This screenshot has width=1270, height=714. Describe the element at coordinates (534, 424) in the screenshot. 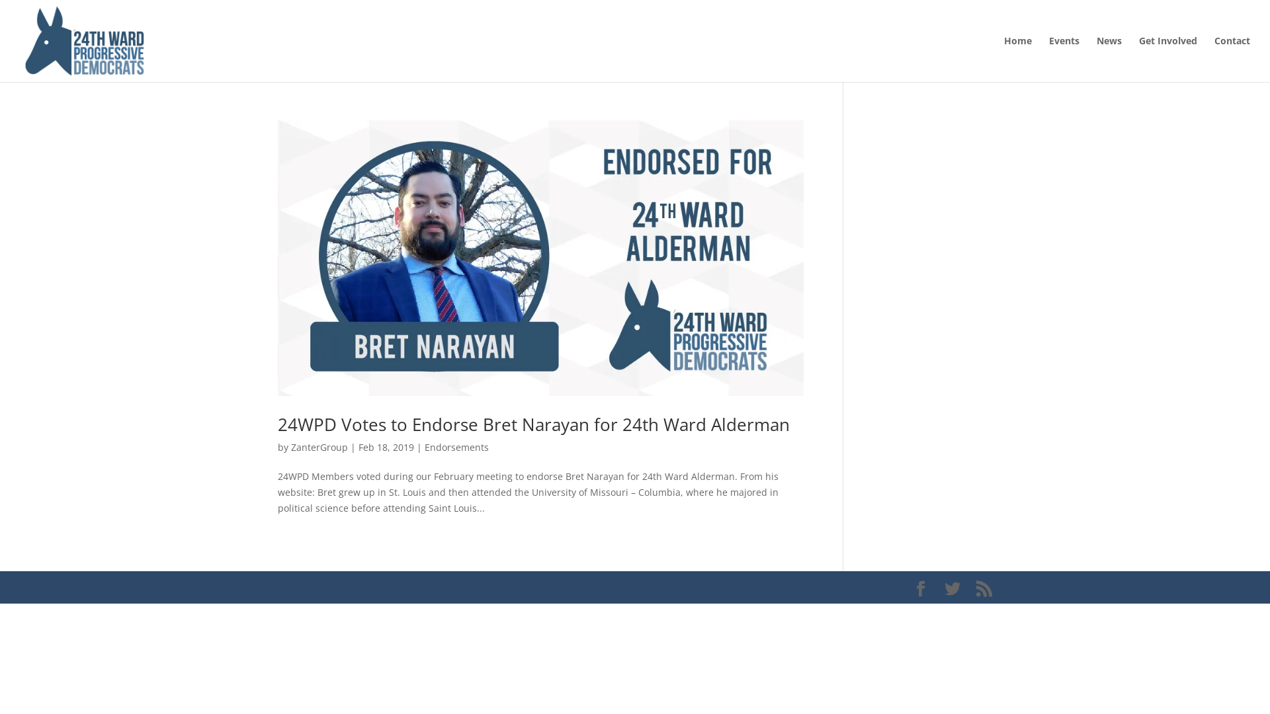

I see `24WPD Votes to Endorse Bret Narayan for 24th Ward Alderman` at that location.